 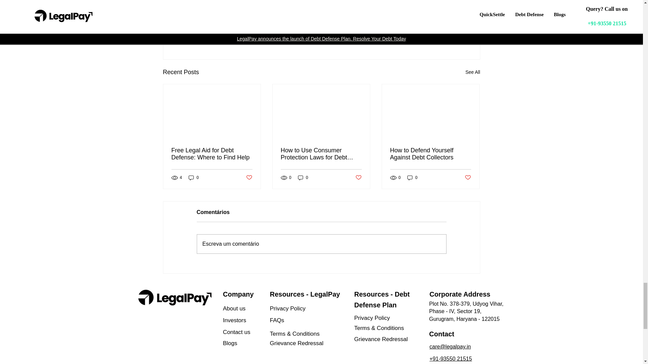 I want to click on Free Legal Aid for Debt Defense: Where to Find Help, so click(x=212, y=154).